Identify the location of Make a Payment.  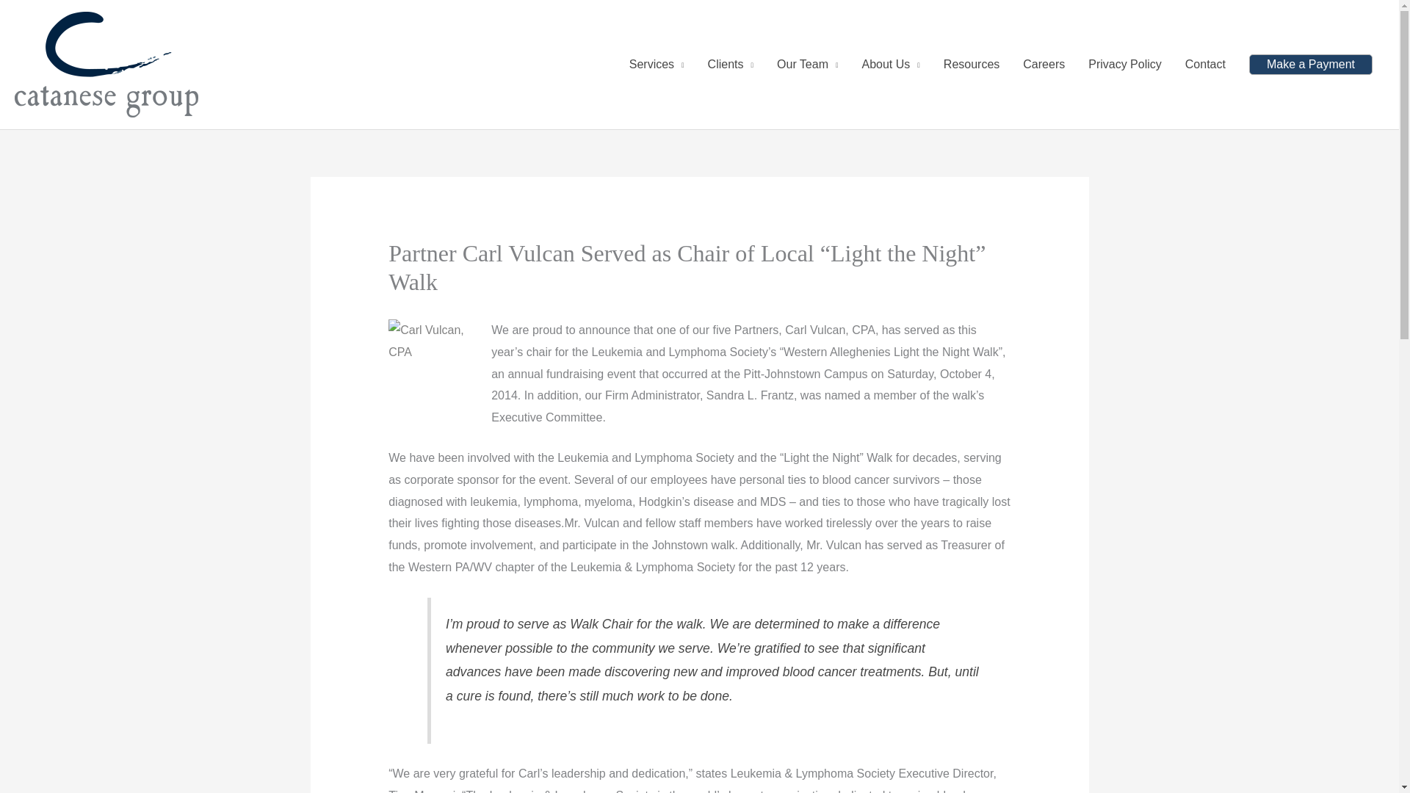
(1310, 65).